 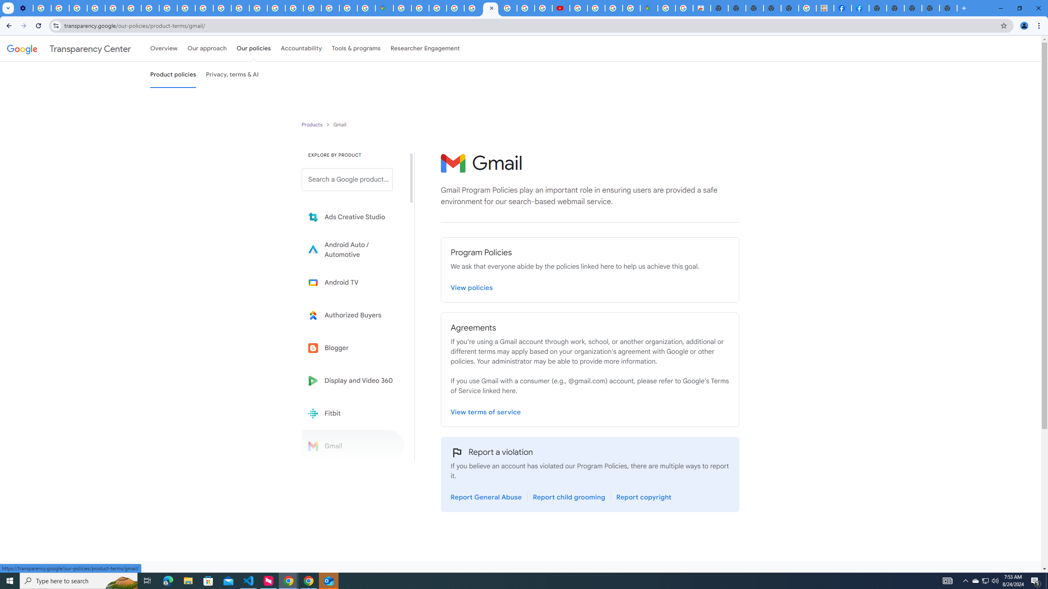 I want to click on Privacy Checkup, so click(x=186, y=8).